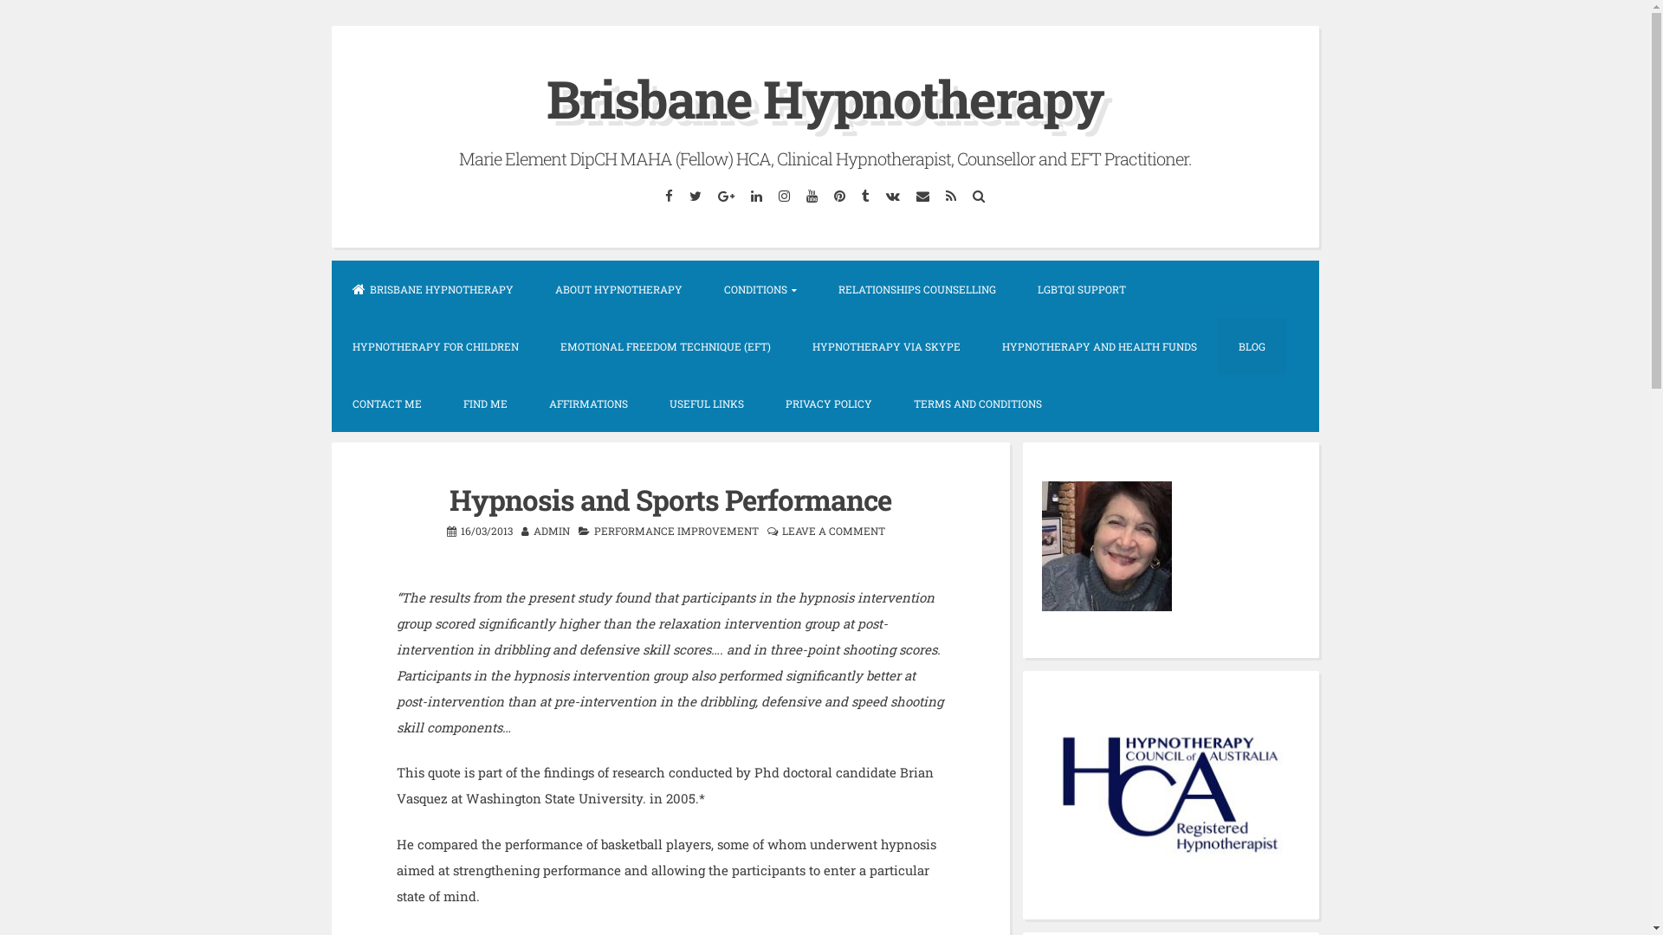  I want to click on Linkedin, so click(757, 196).